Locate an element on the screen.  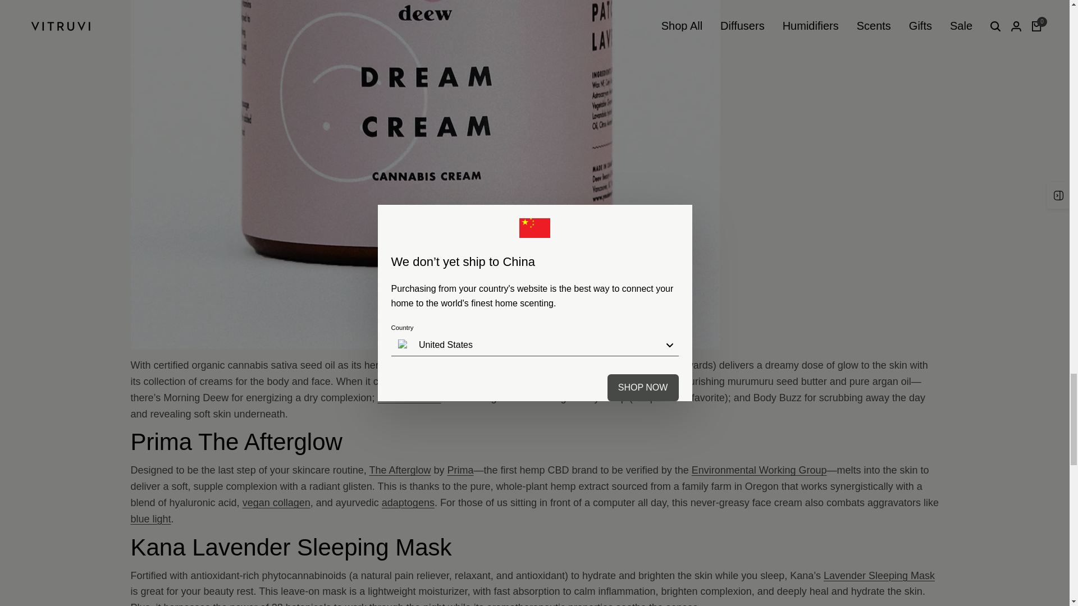
Deew Dream Cream is located at coordinates (409, 397).